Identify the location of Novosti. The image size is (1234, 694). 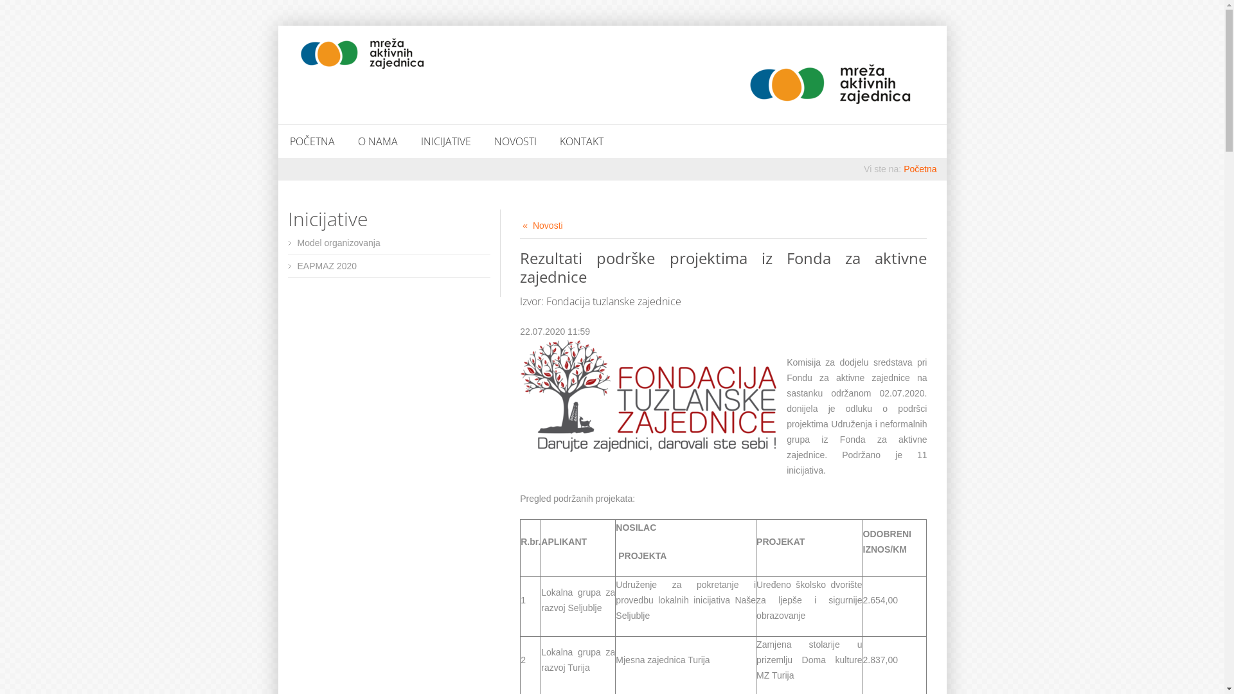
(542, 226).